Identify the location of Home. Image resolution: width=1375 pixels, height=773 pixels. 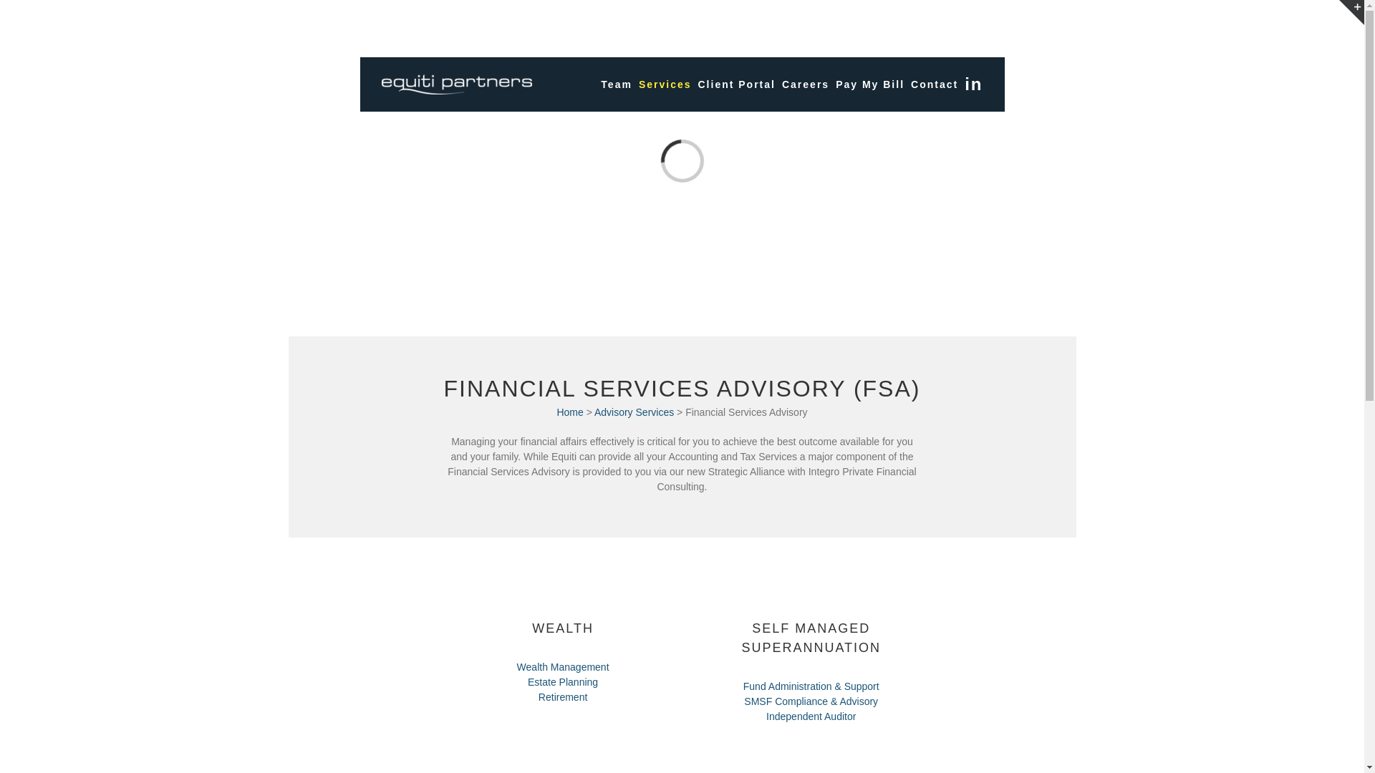
(571, 412).